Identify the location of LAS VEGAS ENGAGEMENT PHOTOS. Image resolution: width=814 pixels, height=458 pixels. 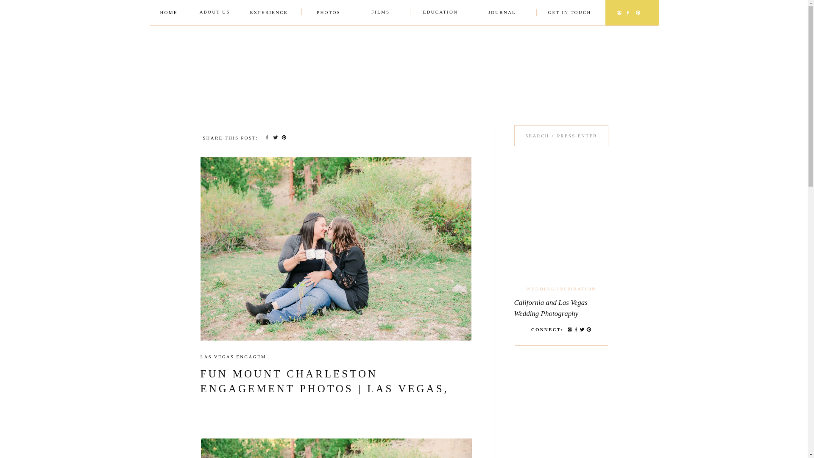
(252, 356).